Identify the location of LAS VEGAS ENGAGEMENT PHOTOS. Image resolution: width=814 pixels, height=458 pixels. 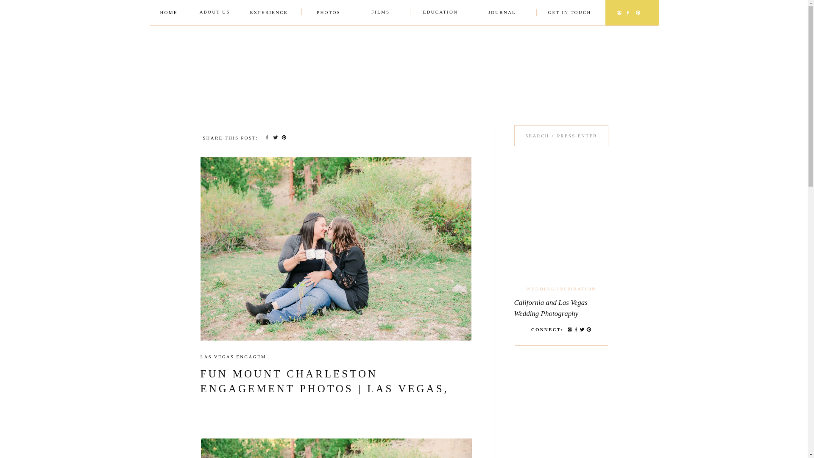
(252, 356).